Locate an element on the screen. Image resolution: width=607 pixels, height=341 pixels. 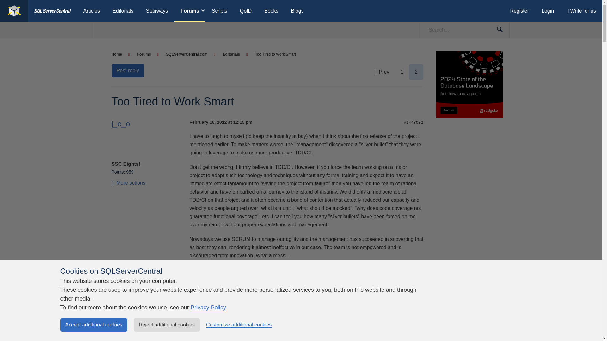
Forums is located at coordinates (190, 11).